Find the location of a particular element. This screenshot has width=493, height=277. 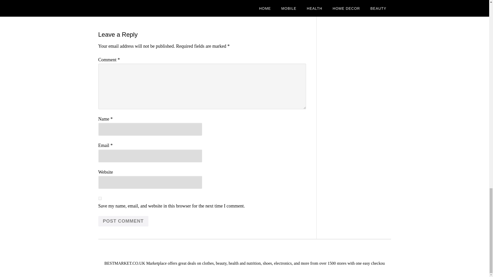

Post Comment is located at coordinates (123, 221).